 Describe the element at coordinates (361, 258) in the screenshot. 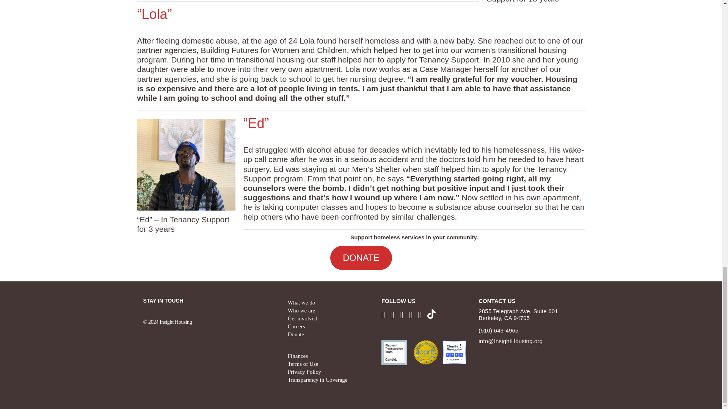

I see `DONATE` at that location.